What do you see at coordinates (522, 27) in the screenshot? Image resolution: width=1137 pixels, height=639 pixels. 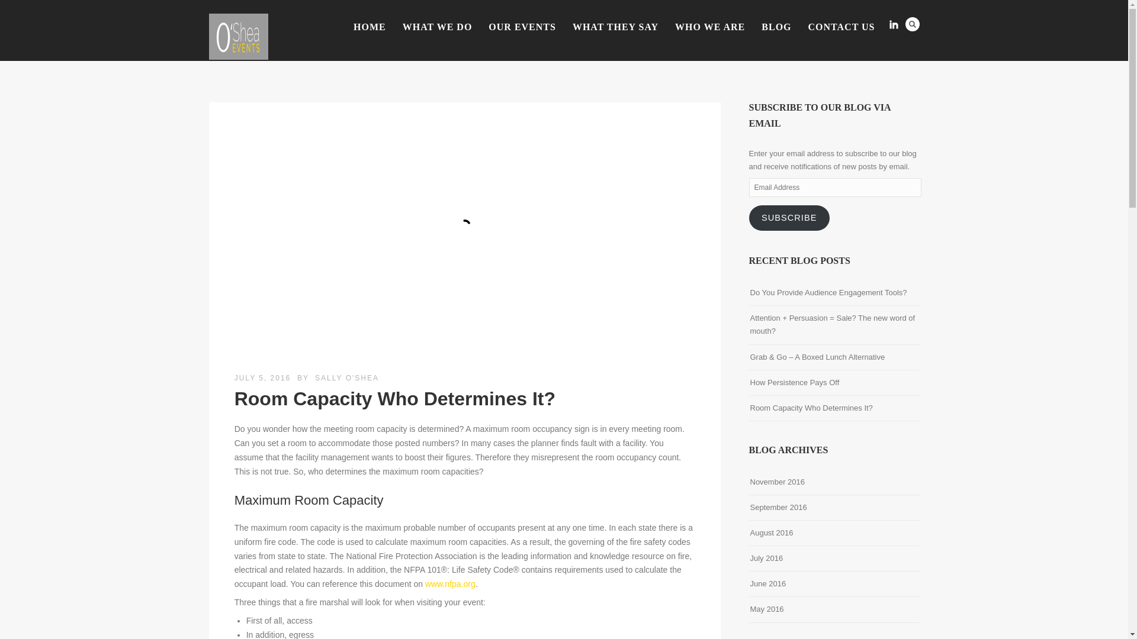 I see `OUR EVENTS` at bounding box center [522, 27].